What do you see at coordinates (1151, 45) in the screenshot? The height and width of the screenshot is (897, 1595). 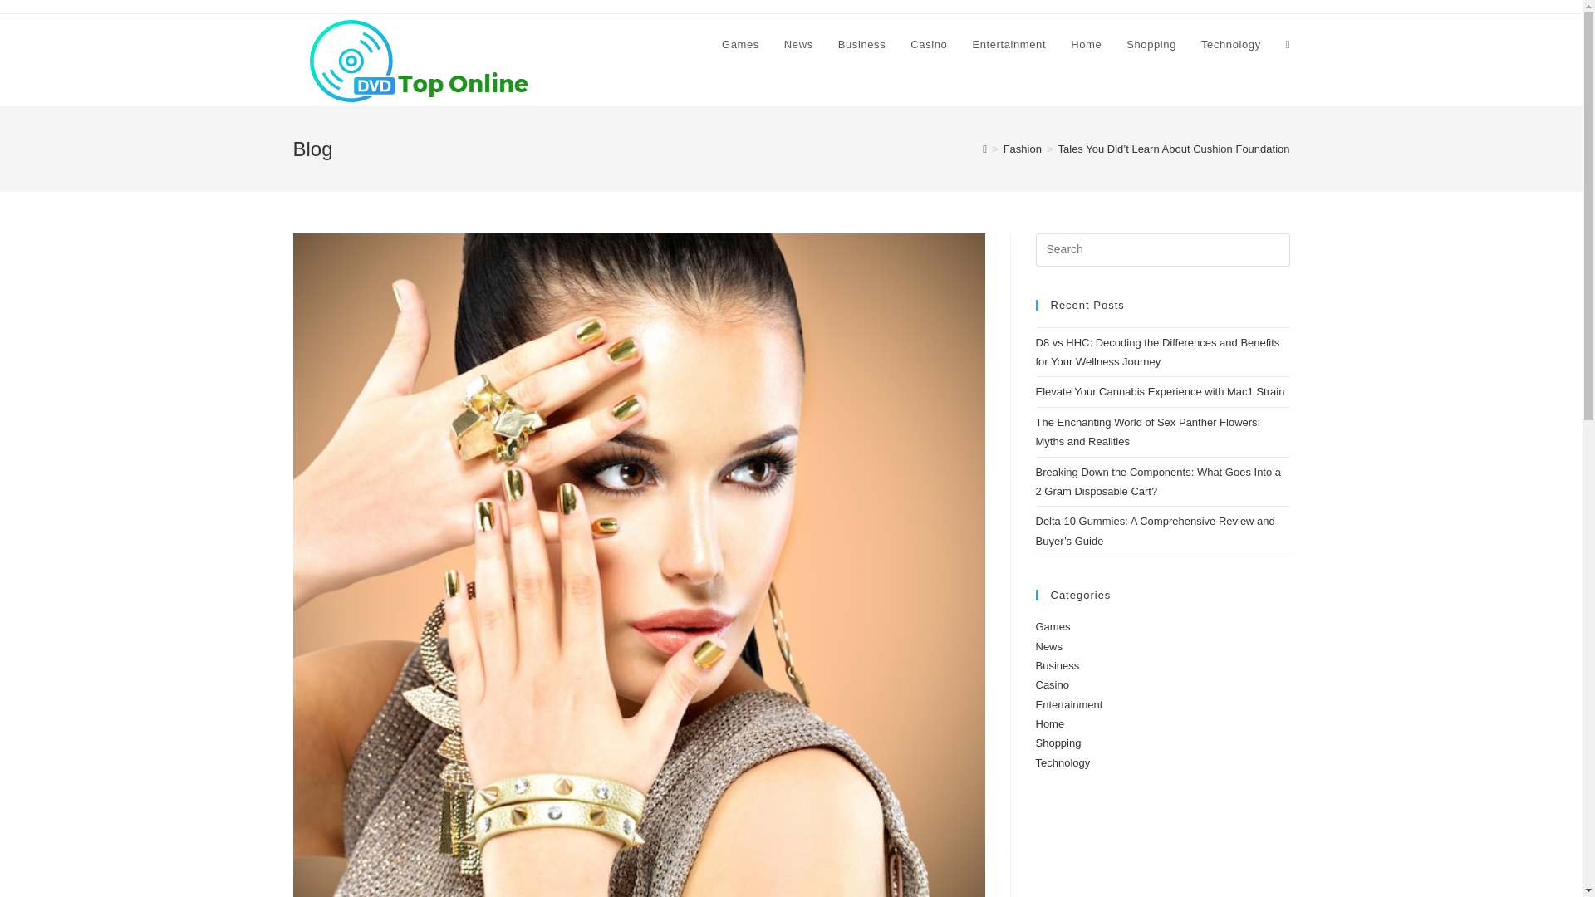 I see `Shopping` at bounding box center [1151, 45].